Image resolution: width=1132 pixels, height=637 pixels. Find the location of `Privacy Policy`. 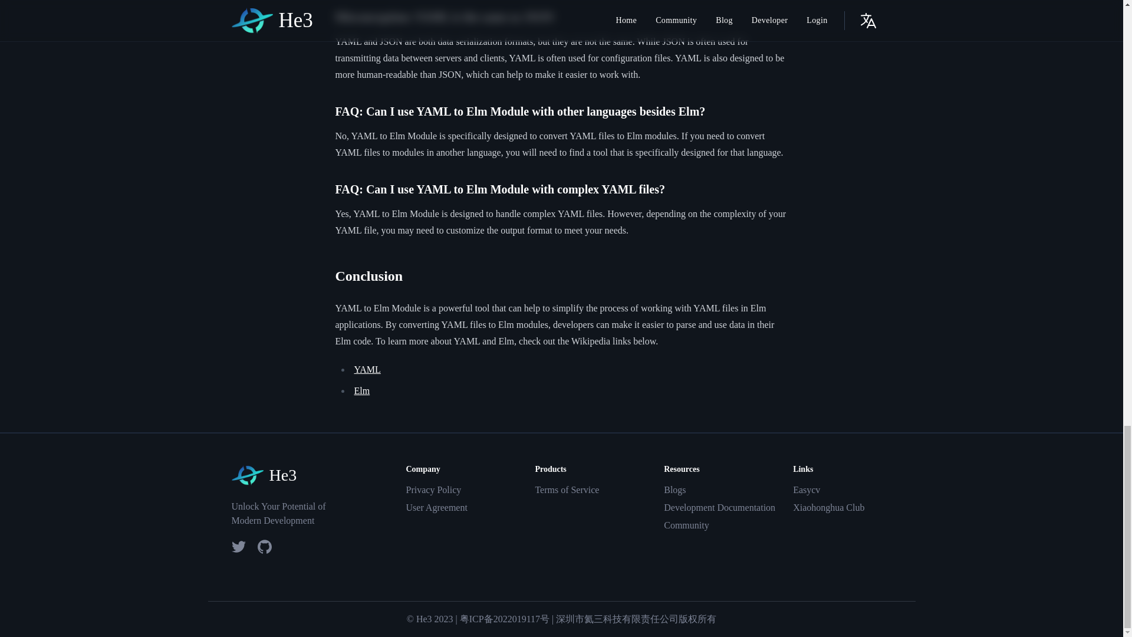

Privacy Policy is located at coordinates (466, 490).